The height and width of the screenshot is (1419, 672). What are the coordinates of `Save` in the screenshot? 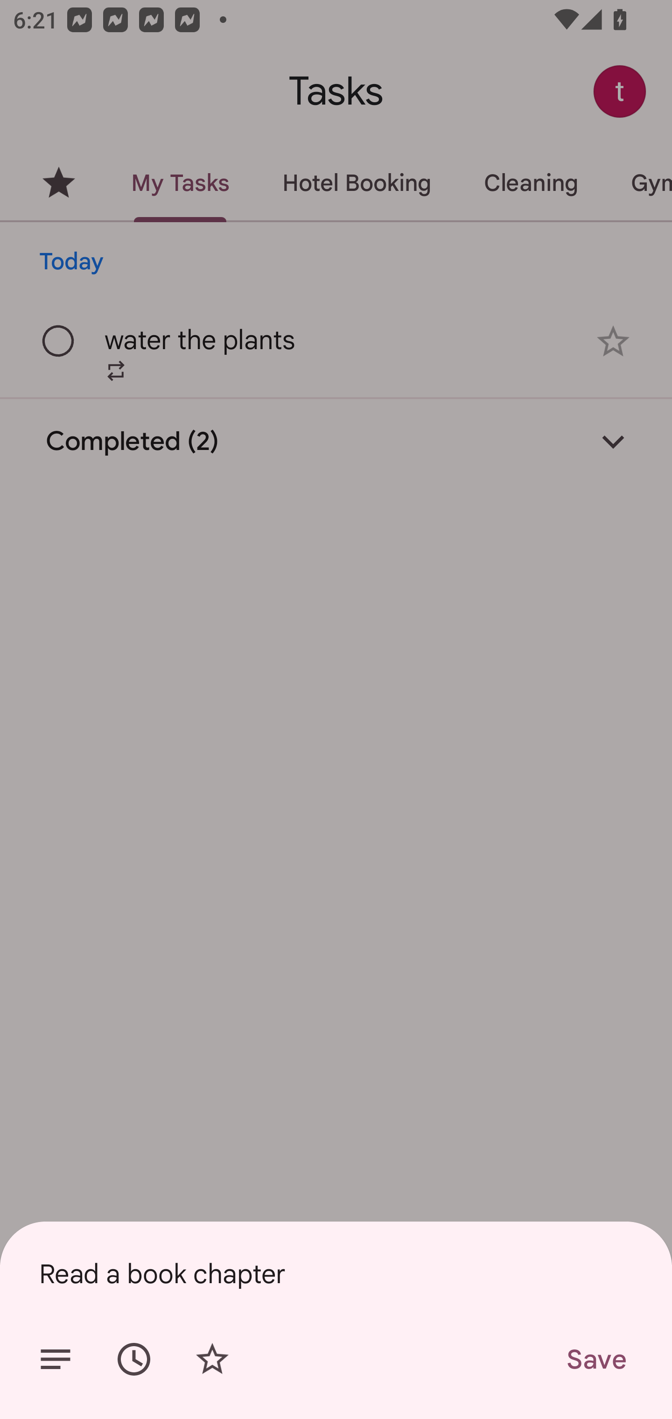 It's located at (595, 1359).